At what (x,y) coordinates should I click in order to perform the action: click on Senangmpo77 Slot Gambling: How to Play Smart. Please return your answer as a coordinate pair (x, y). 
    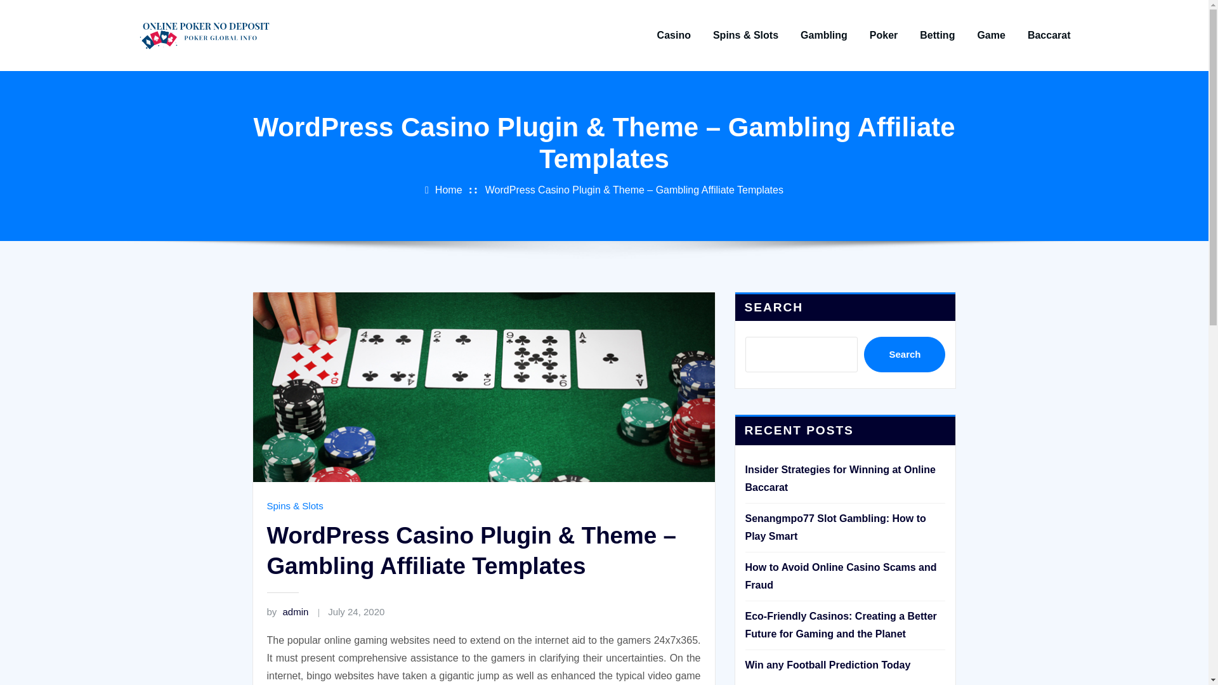
    Looking at the image, I should click on (835, 527).